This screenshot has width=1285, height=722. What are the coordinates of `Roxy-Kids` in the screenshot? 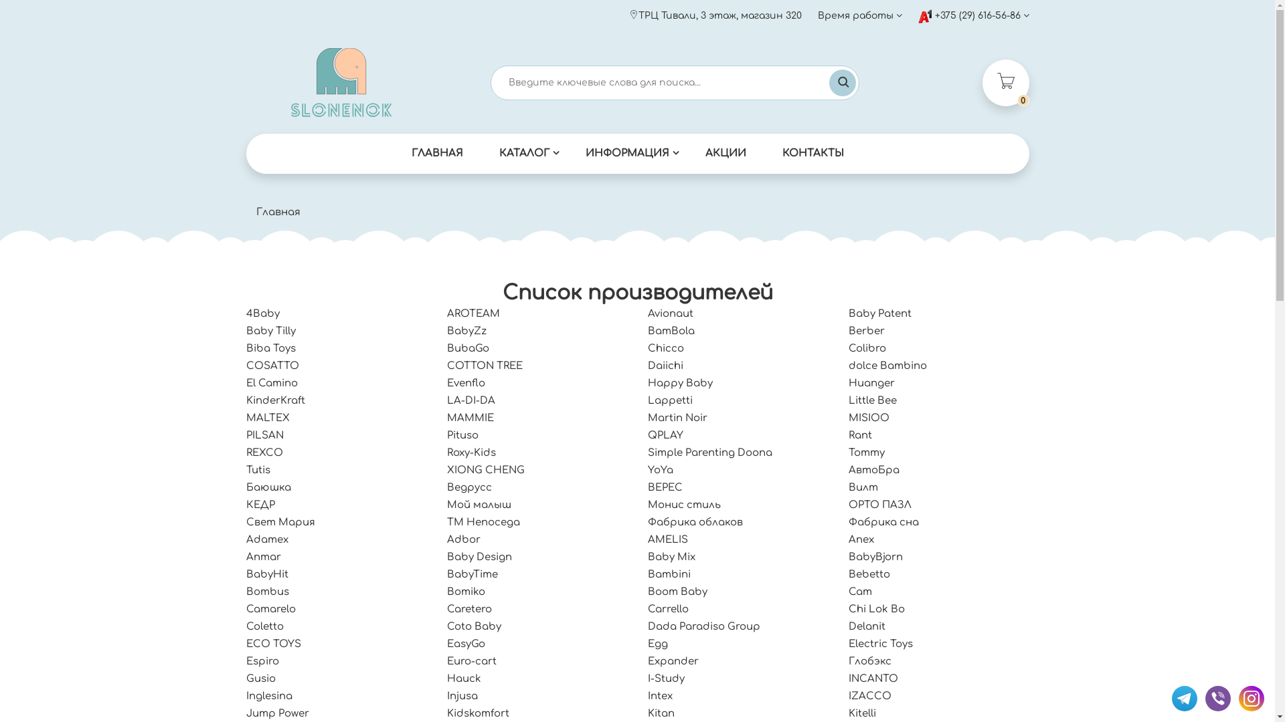 It's located at (471, 453).